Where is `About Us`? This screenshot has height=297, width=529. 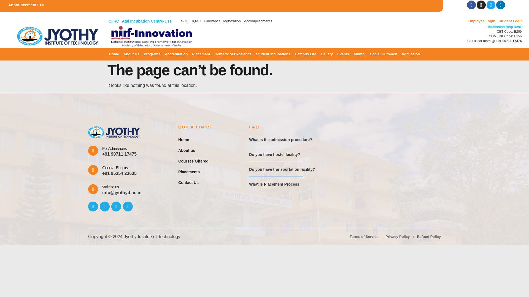
About Us is located at coordinates (131, 54).